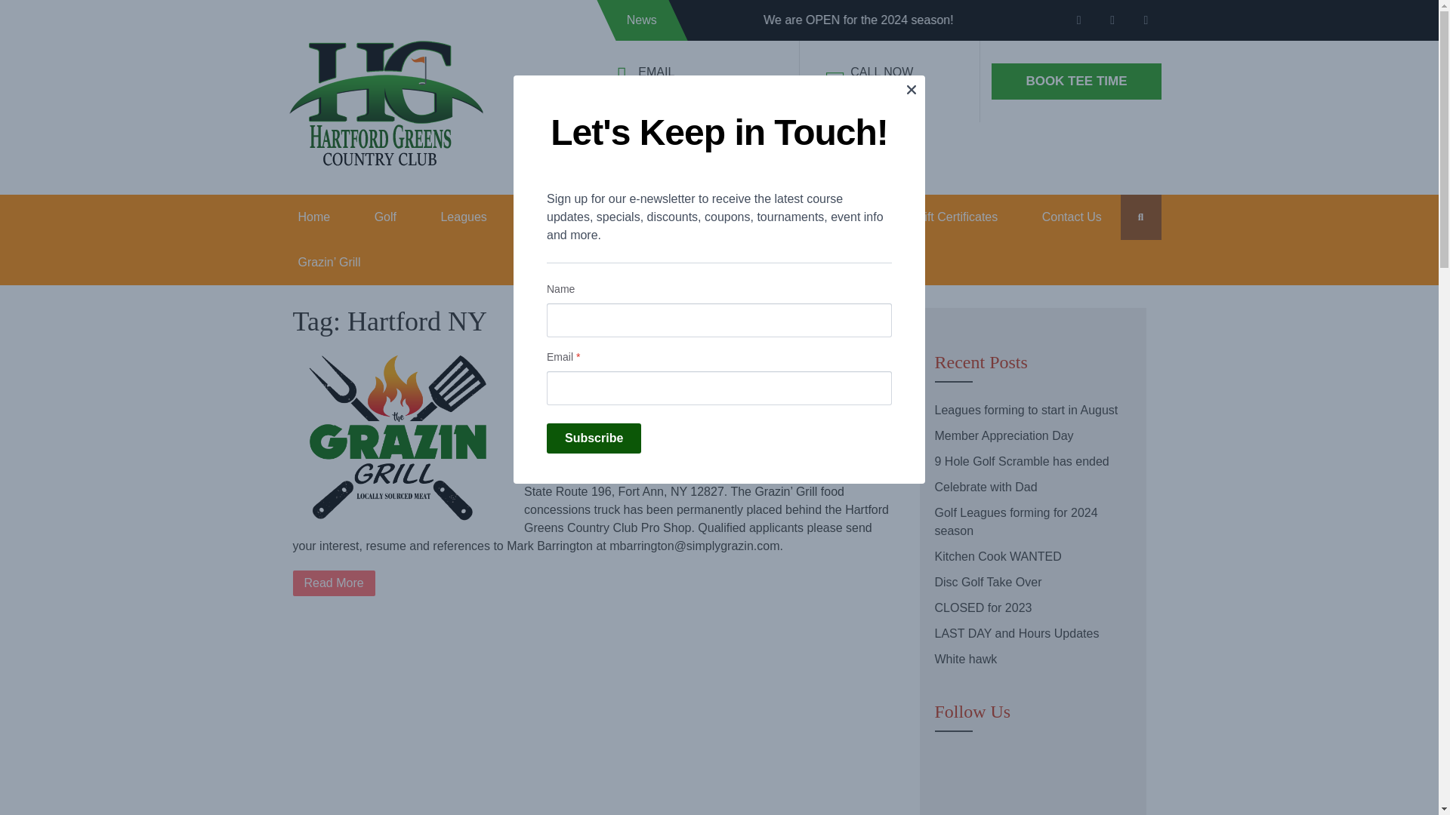  I want to click on Memberships, so click(643, 217).